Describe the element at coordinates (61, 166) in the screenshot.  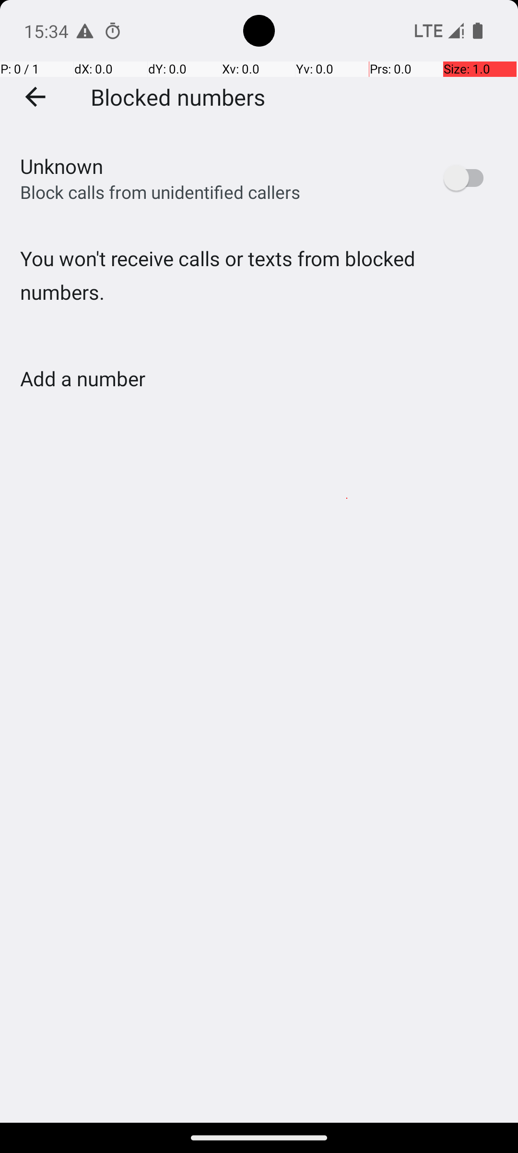
I see `Unknown` at that location.